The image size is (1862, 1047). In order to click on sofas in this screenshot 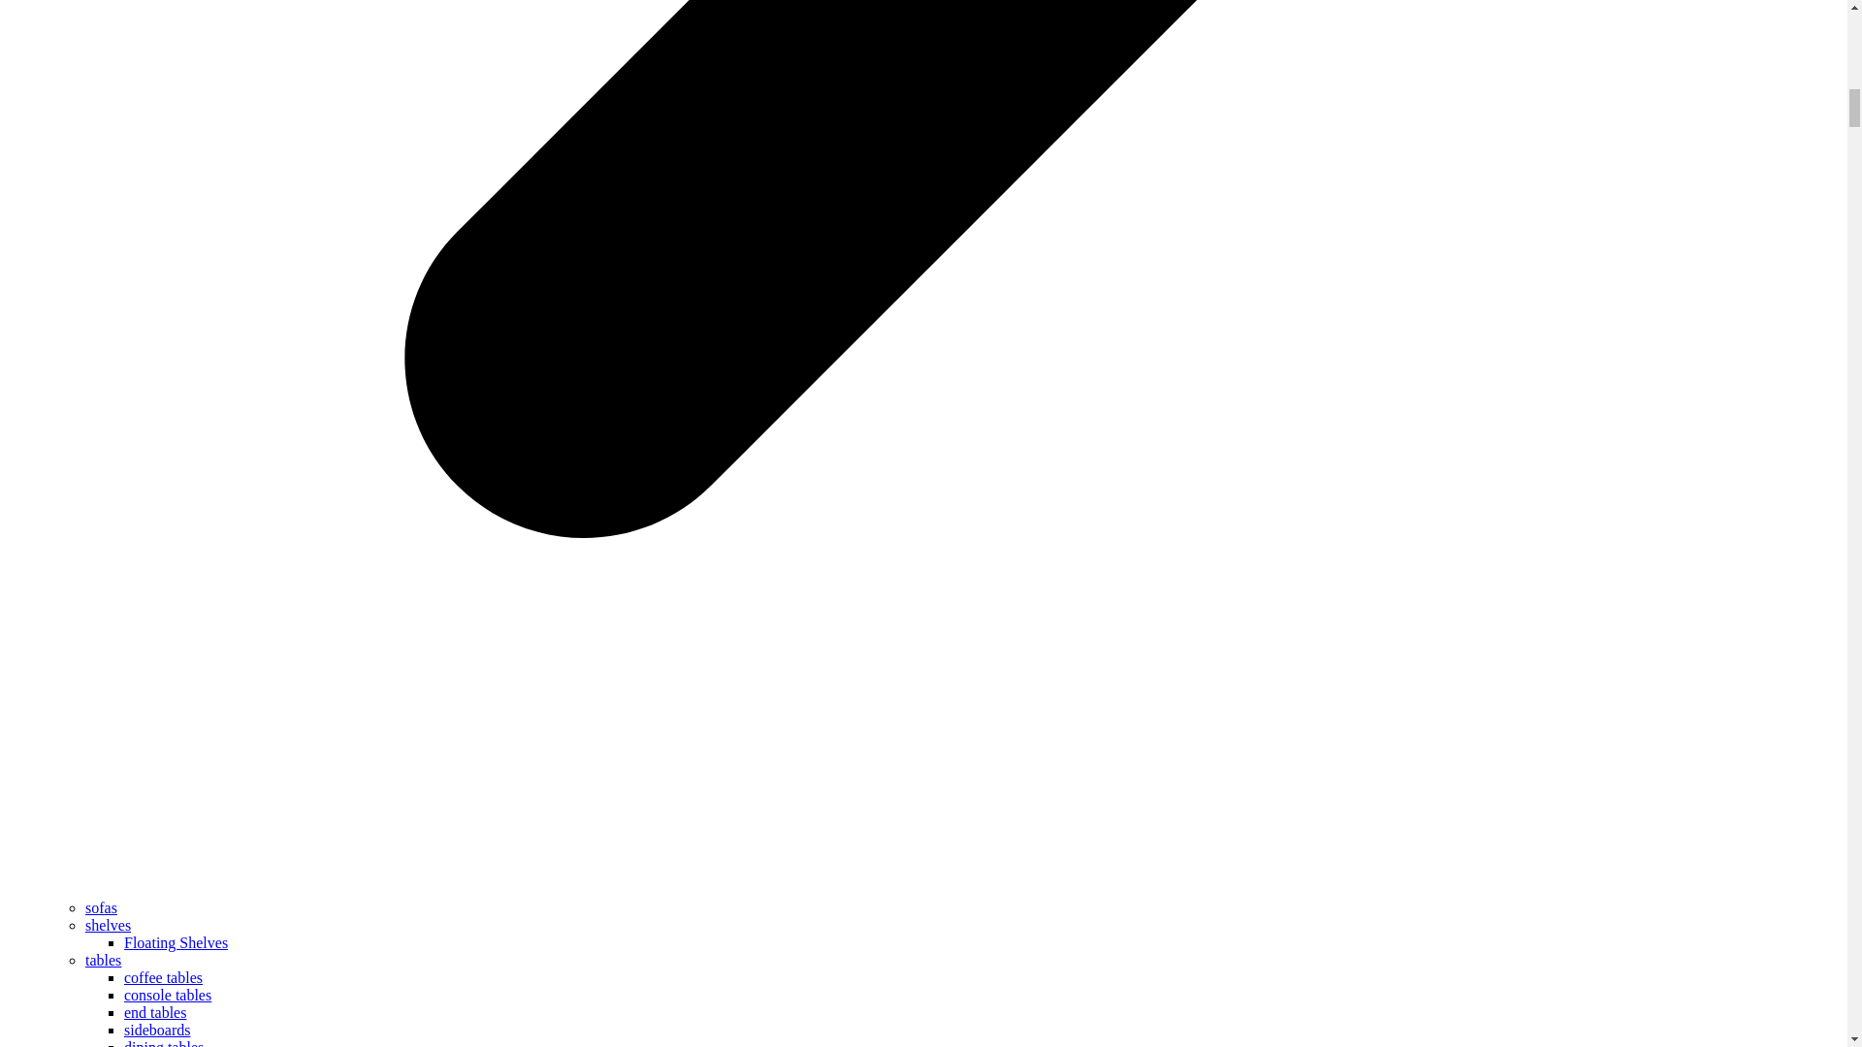, I will do `click(101, 907)`.